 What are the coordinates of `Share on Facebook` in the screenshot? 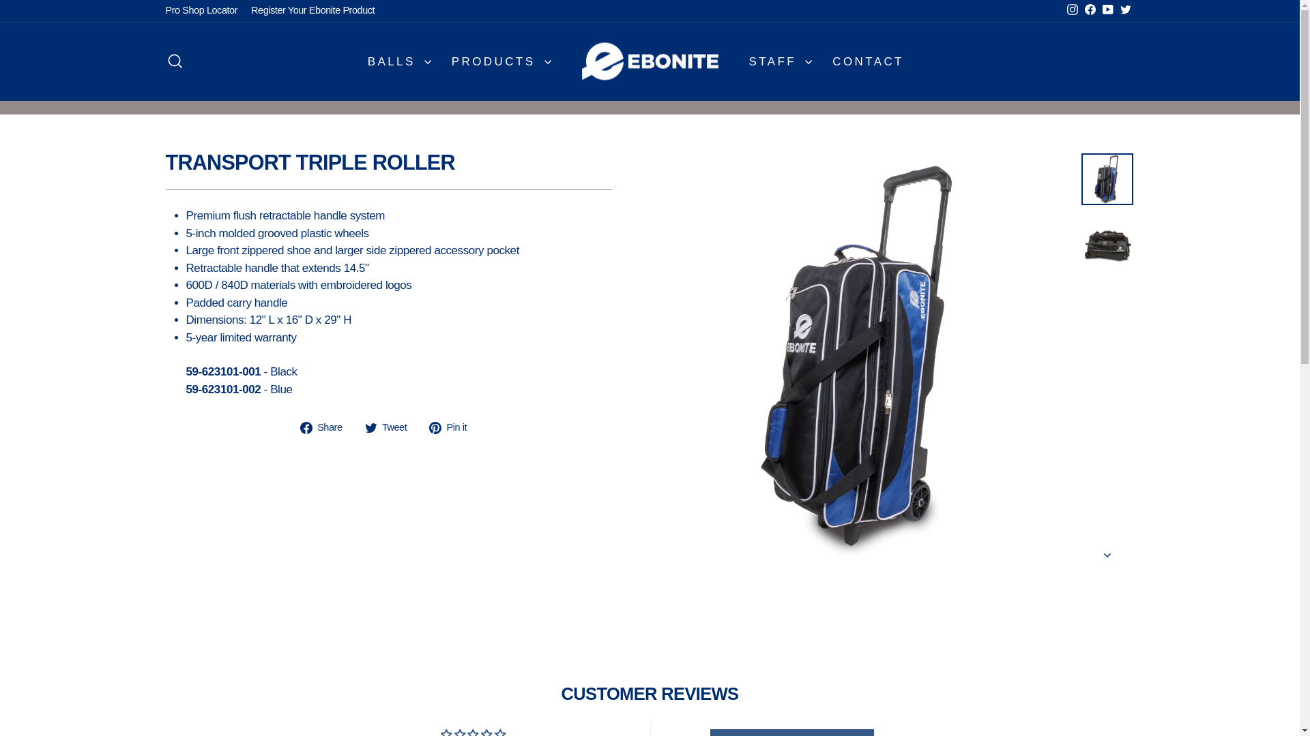 It's located at (326, 427).